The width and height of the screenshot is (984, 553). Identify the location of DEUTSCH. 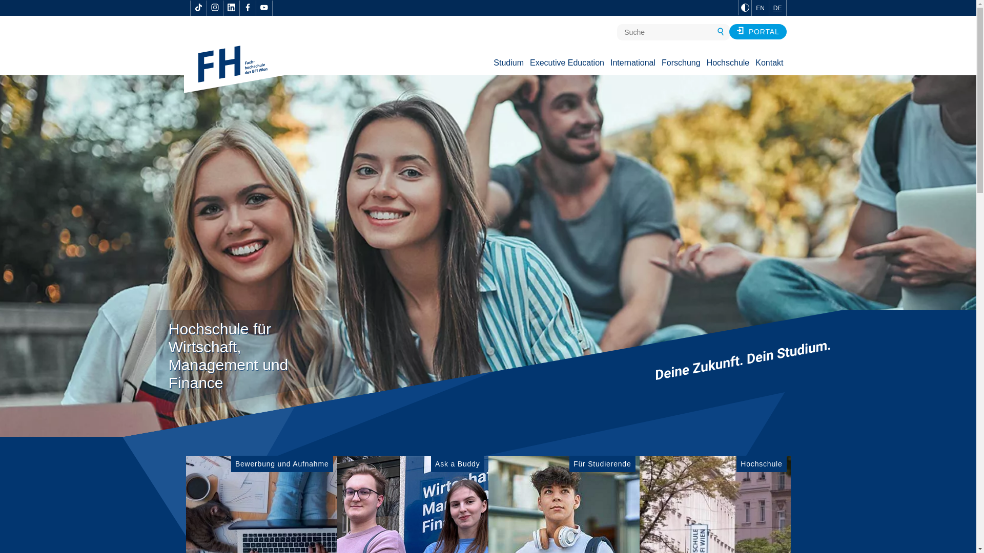
(777, 8).